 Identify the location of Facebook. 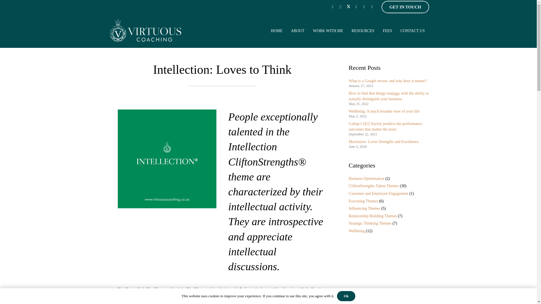
(332, 7).